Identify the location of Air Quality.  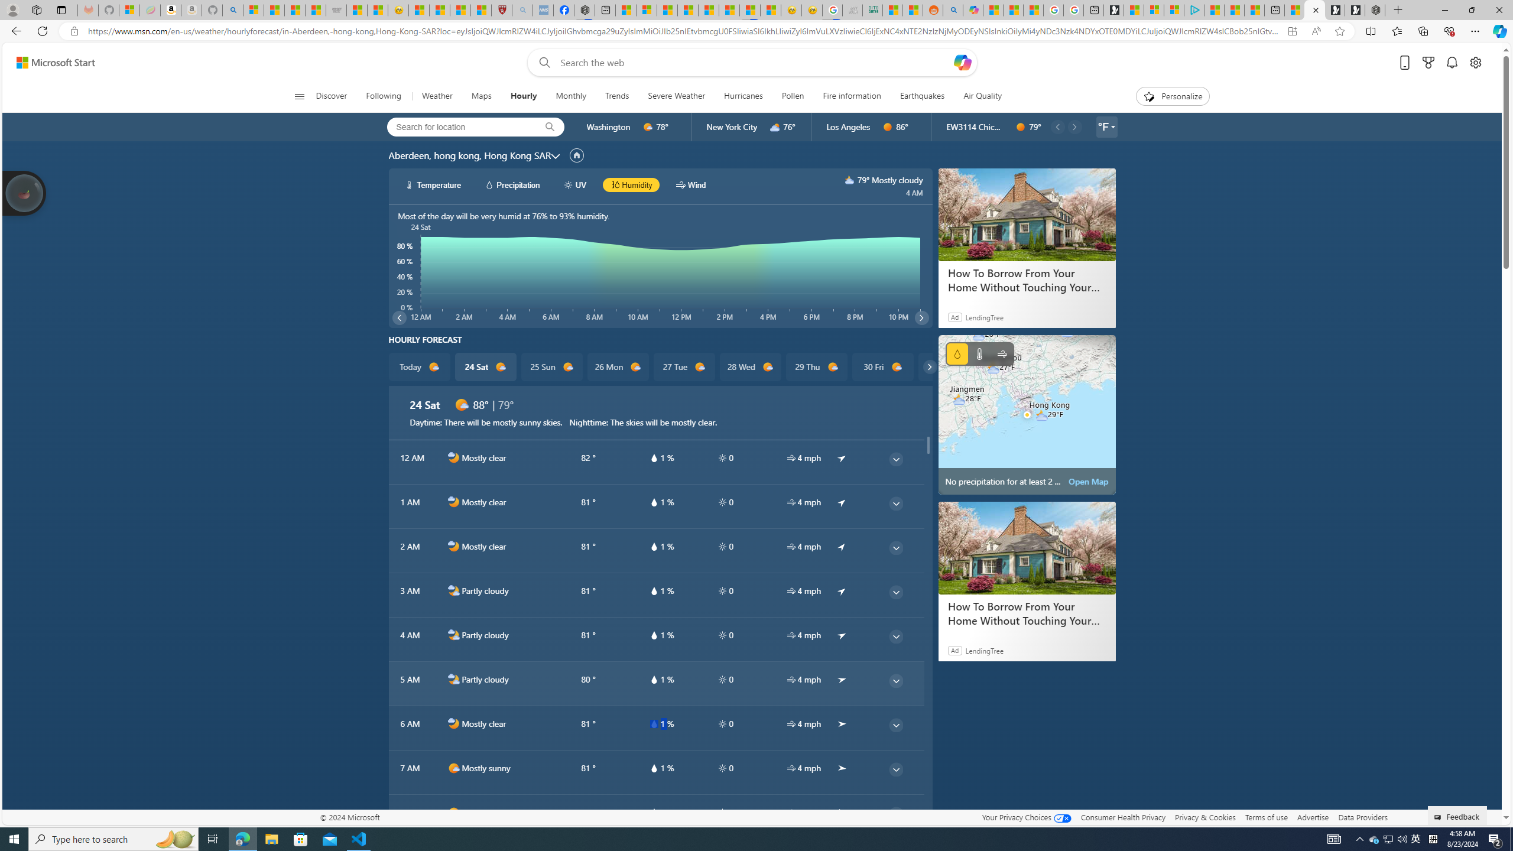
(977, 96).